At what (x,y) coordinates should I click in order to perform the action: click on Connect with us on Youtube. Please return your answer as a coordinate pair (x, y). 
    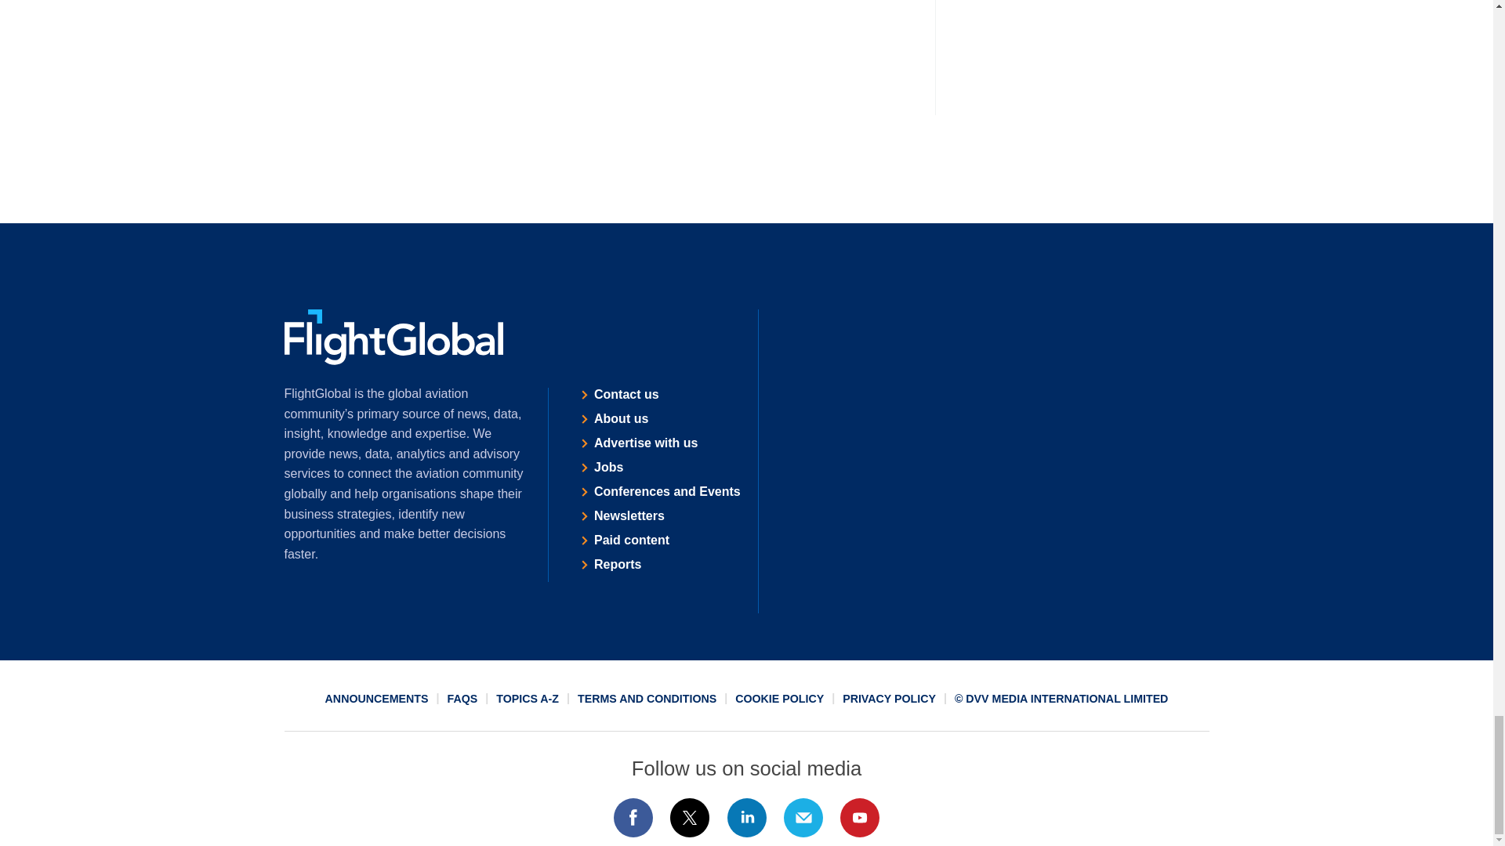
    Looking at the image, I should click on (860, 818).